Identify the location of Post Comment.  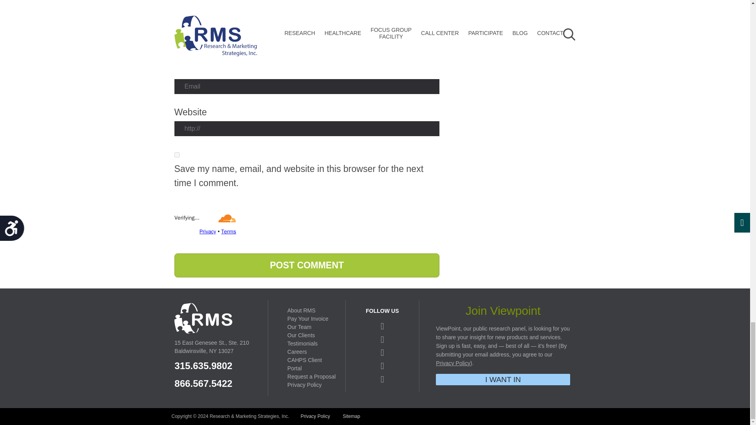
(306, 265).